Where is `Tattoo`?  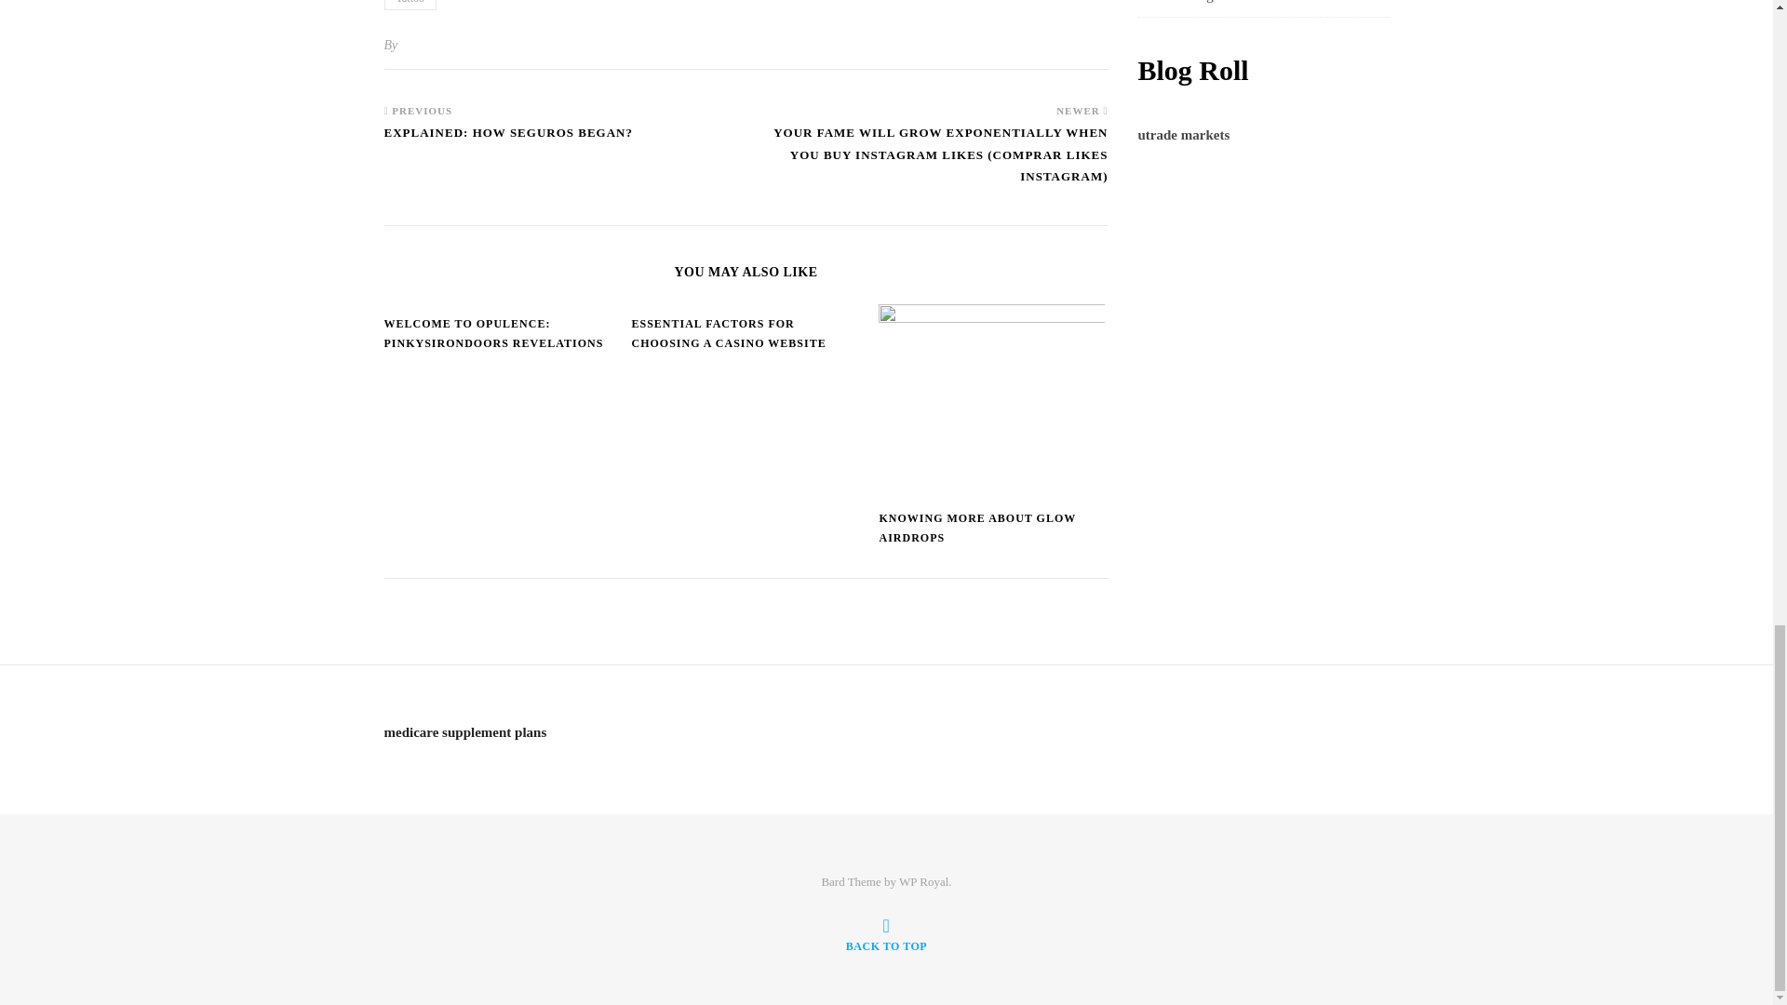
Tattoo is located at coordinates (410, 5).